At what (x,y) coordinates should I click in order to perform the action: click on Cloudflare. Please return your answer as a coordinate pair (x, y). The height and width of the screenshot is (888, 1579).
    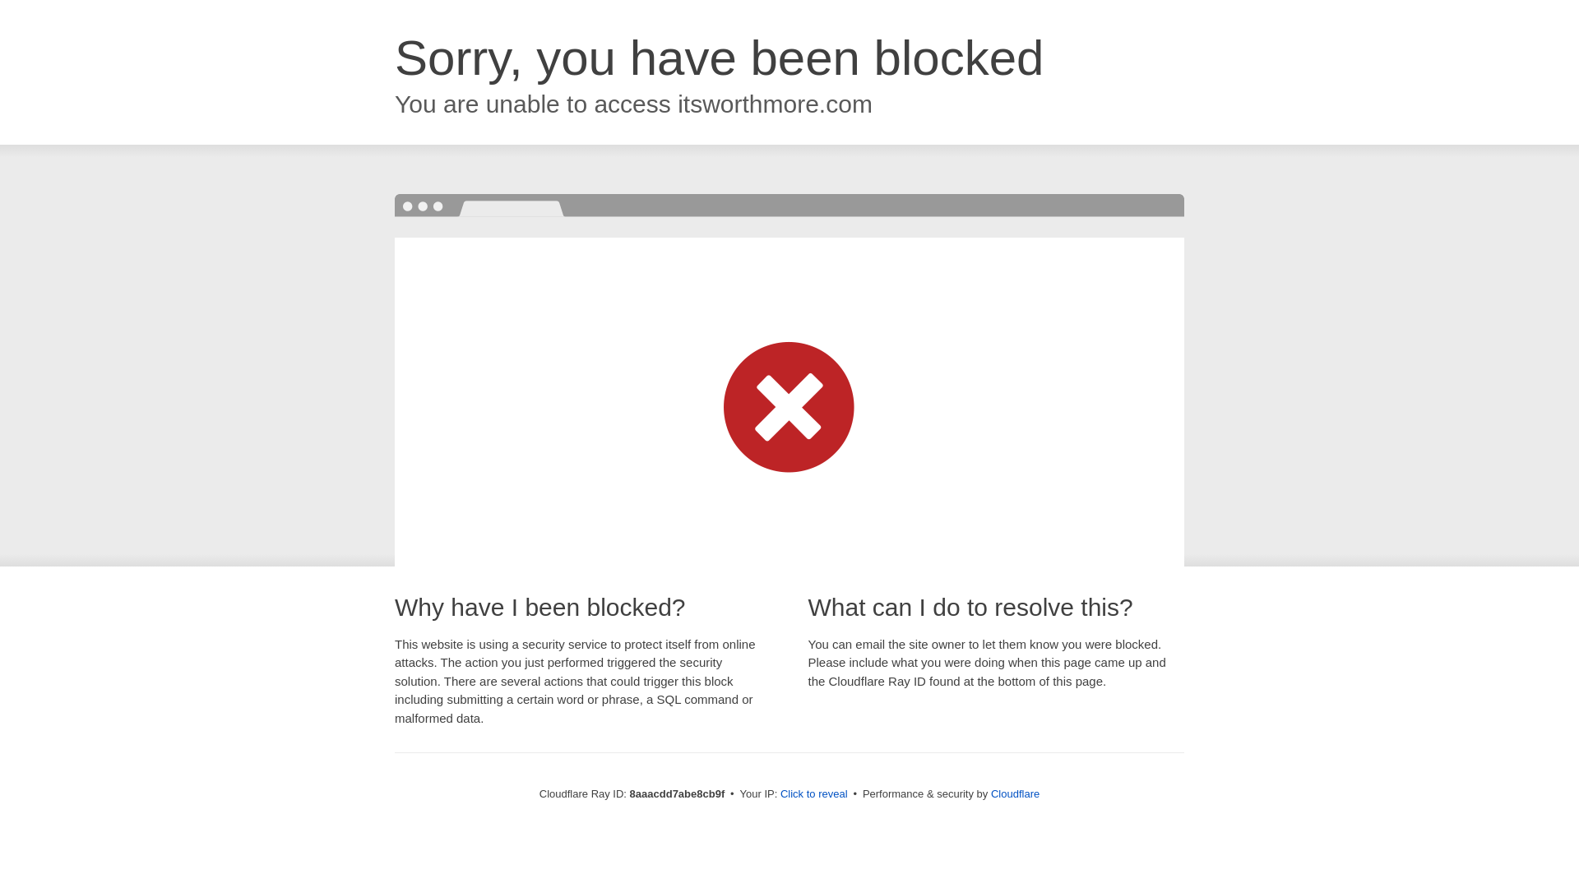
    Looking at the image, I should click on (1015, 793).